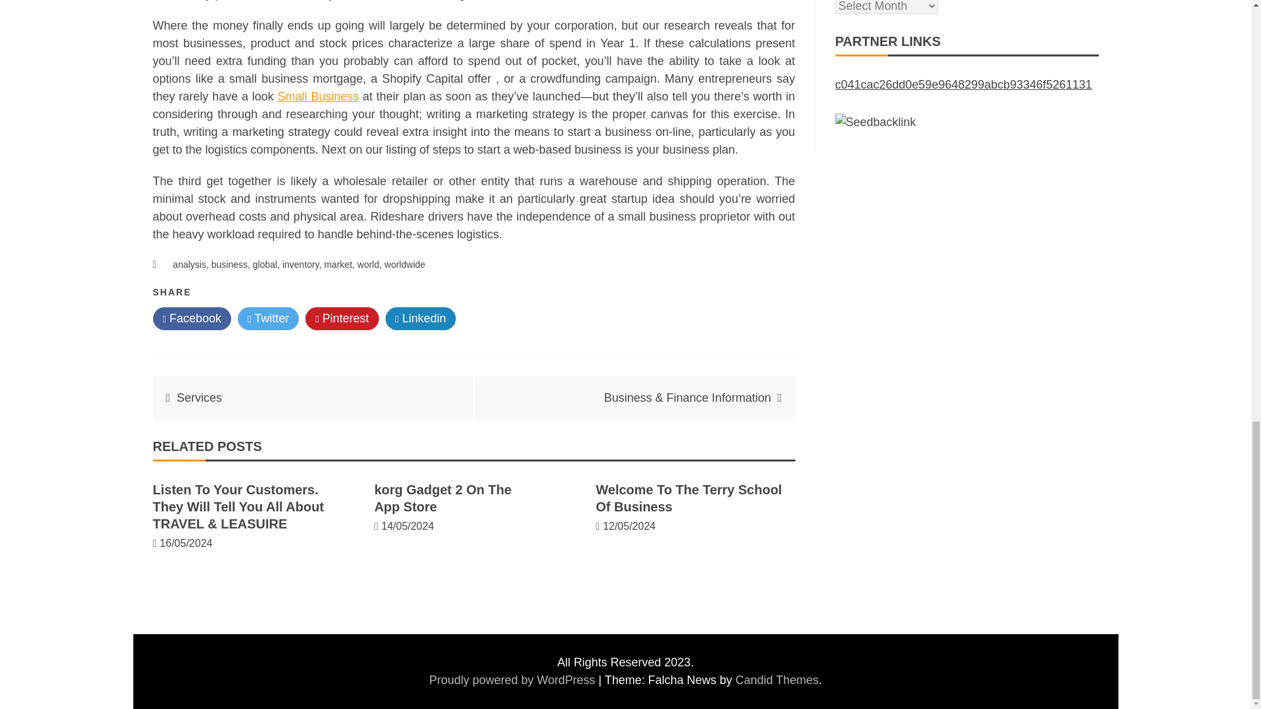 This screenshot has height=709, width=1261. Describe the element at coordinates (265, 265) in the screenshot. I see `global` at that location.